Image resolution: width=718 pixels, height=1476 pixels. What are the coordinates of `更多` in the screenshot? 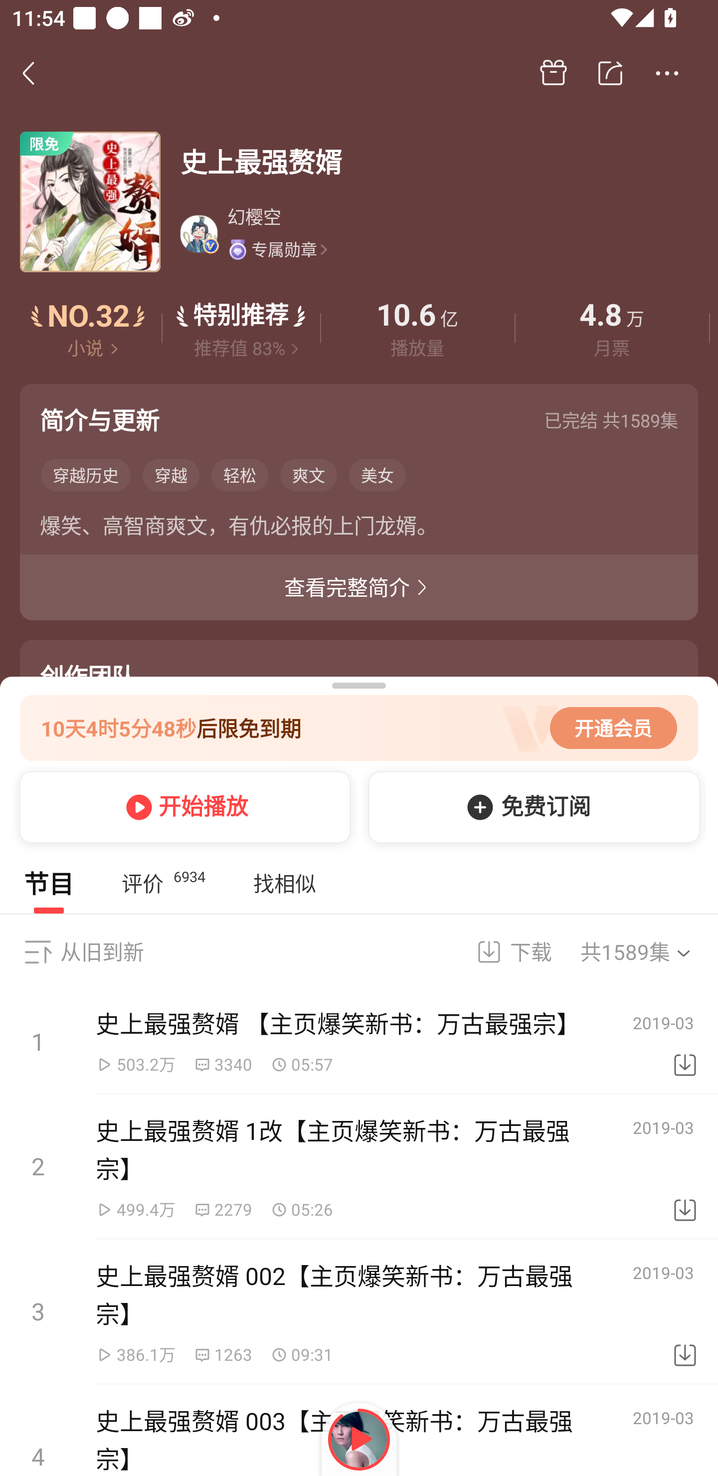 It's located at (667, 74).